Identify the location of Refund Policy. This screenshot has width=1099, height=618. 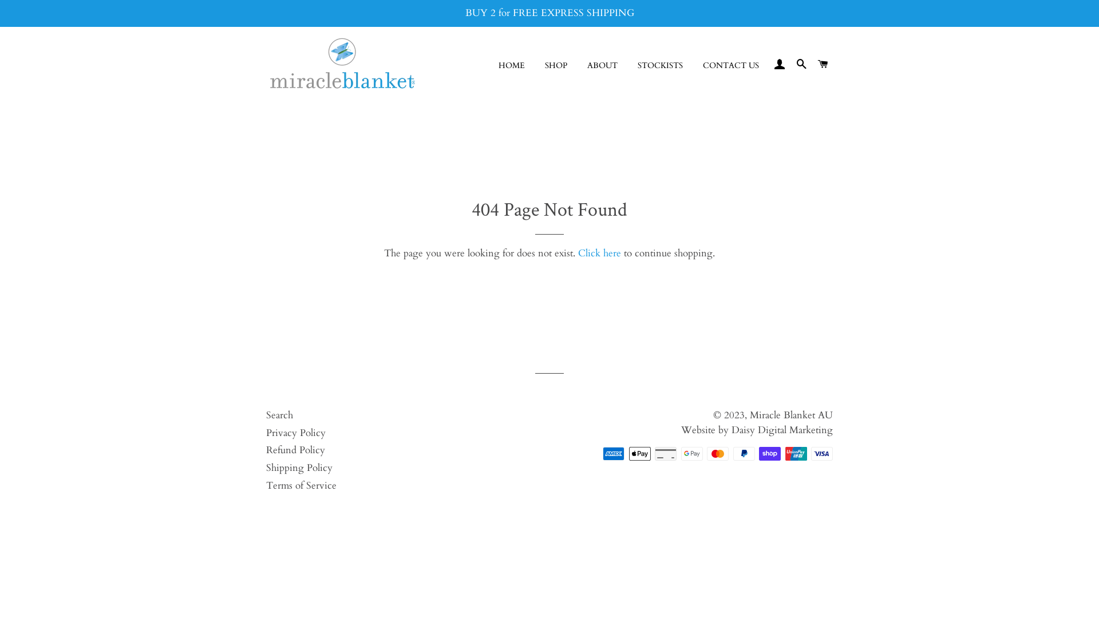
(295, 450).